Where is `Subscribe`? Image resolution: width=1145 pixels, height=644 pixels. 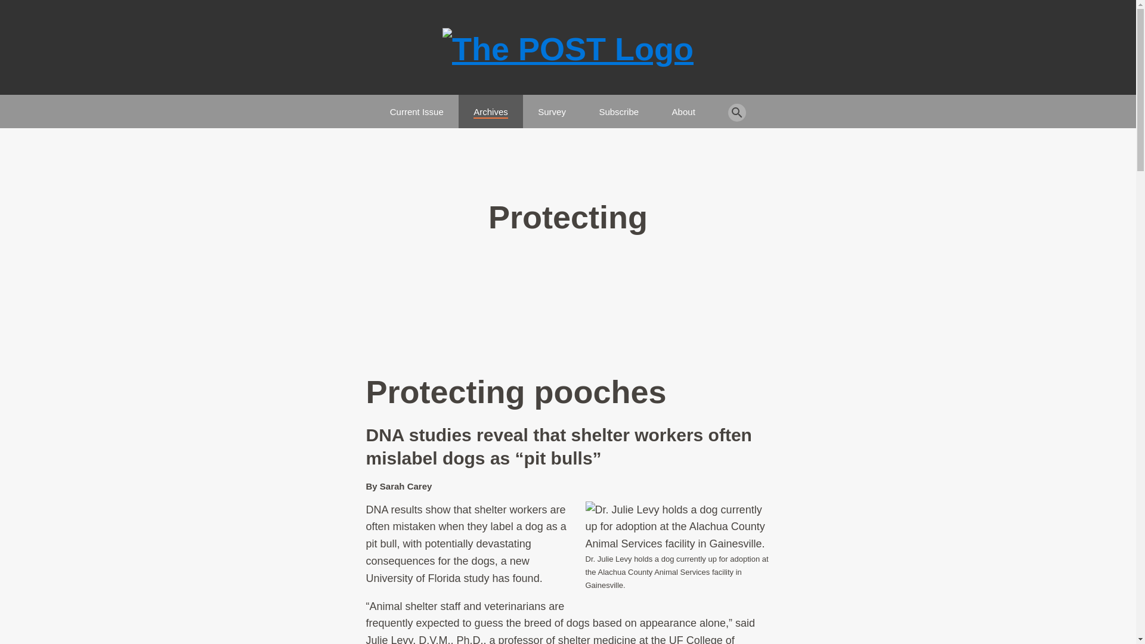
Subscribe is located at coordinates (619, 106).